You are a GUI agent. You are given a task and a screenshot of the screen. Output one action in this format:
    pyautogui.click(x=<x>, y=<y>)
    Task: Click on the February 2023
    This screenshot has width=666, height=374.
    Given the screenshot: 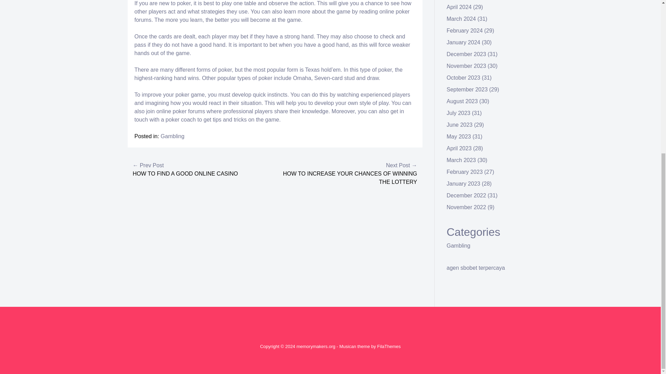 What is the action you would take?
    pyautogui.click(x=465, y=172)
    